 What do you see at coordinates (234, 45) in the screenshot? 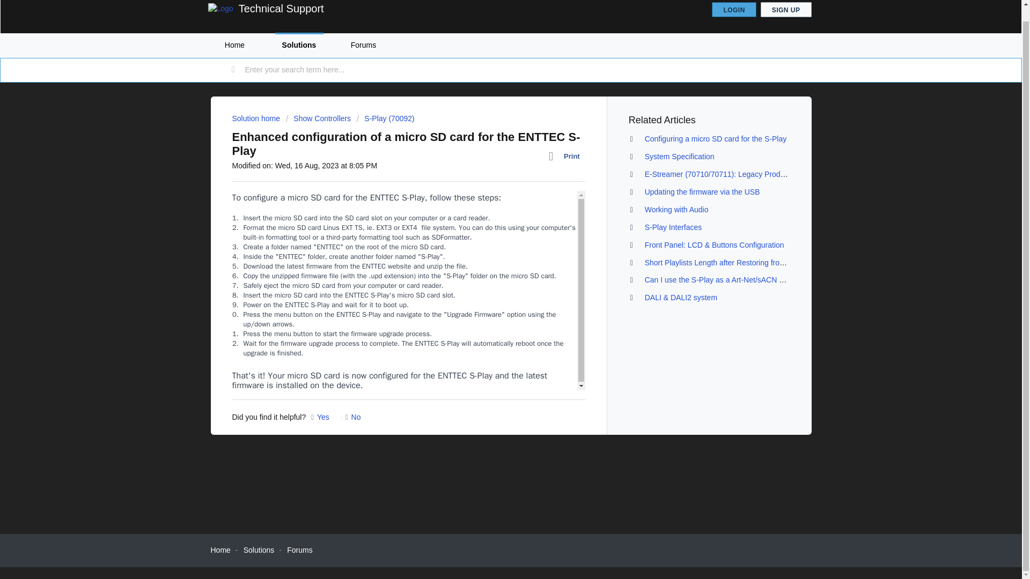
I see `Home` at bounding box center [234, 45].